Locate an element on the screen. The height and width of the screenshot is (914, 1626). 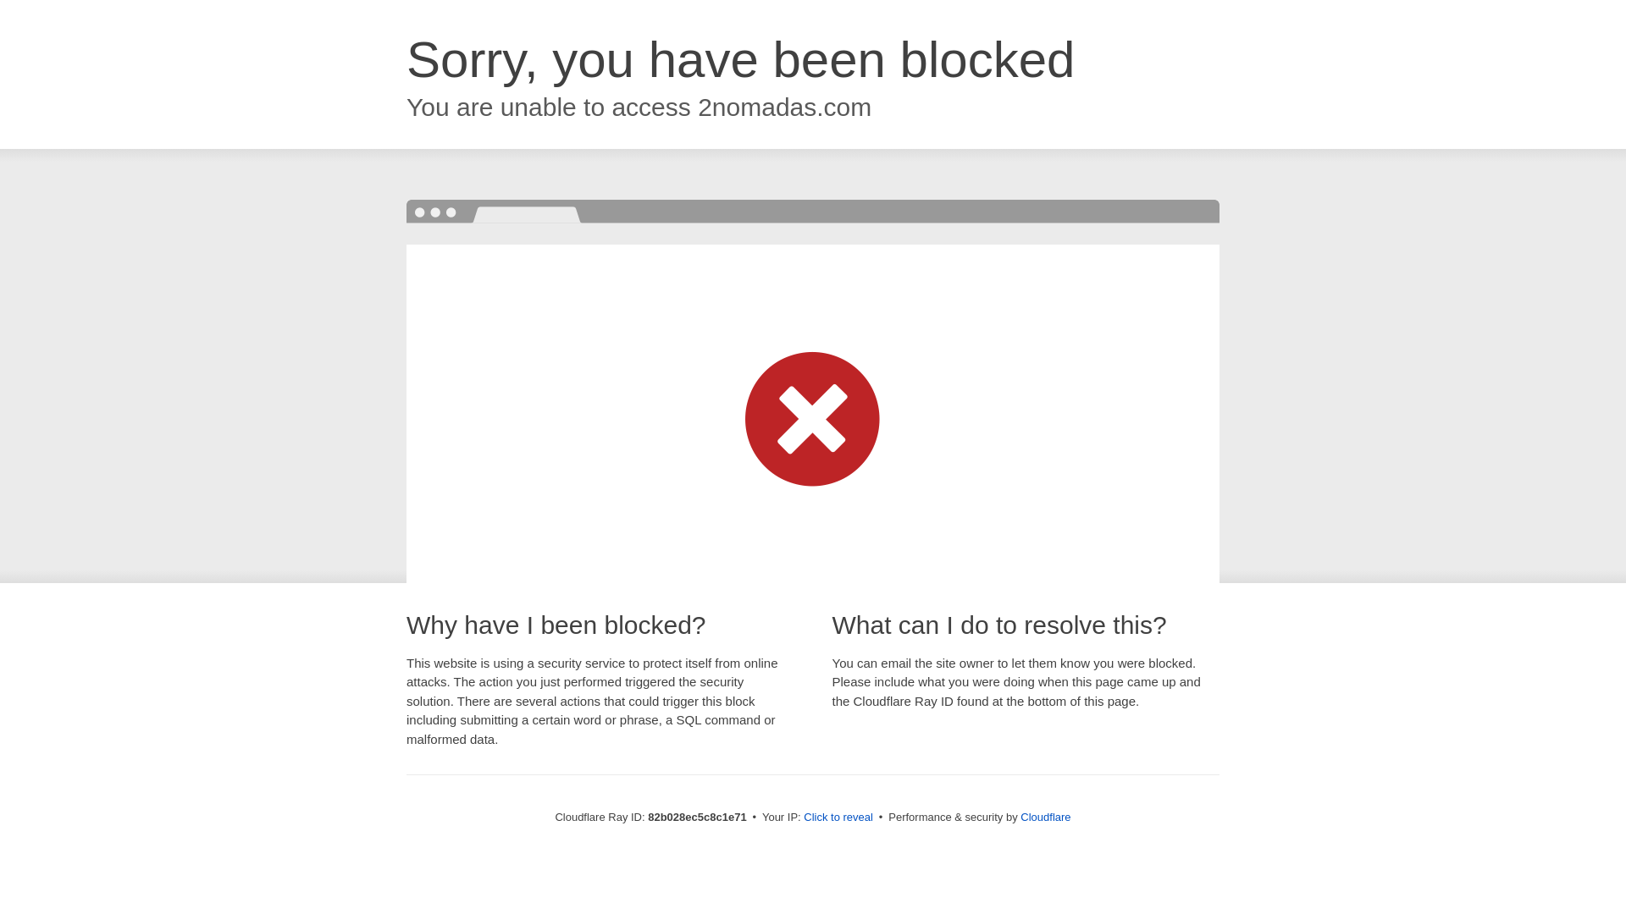
Cloudflare is located at coordinates (1045, 818).